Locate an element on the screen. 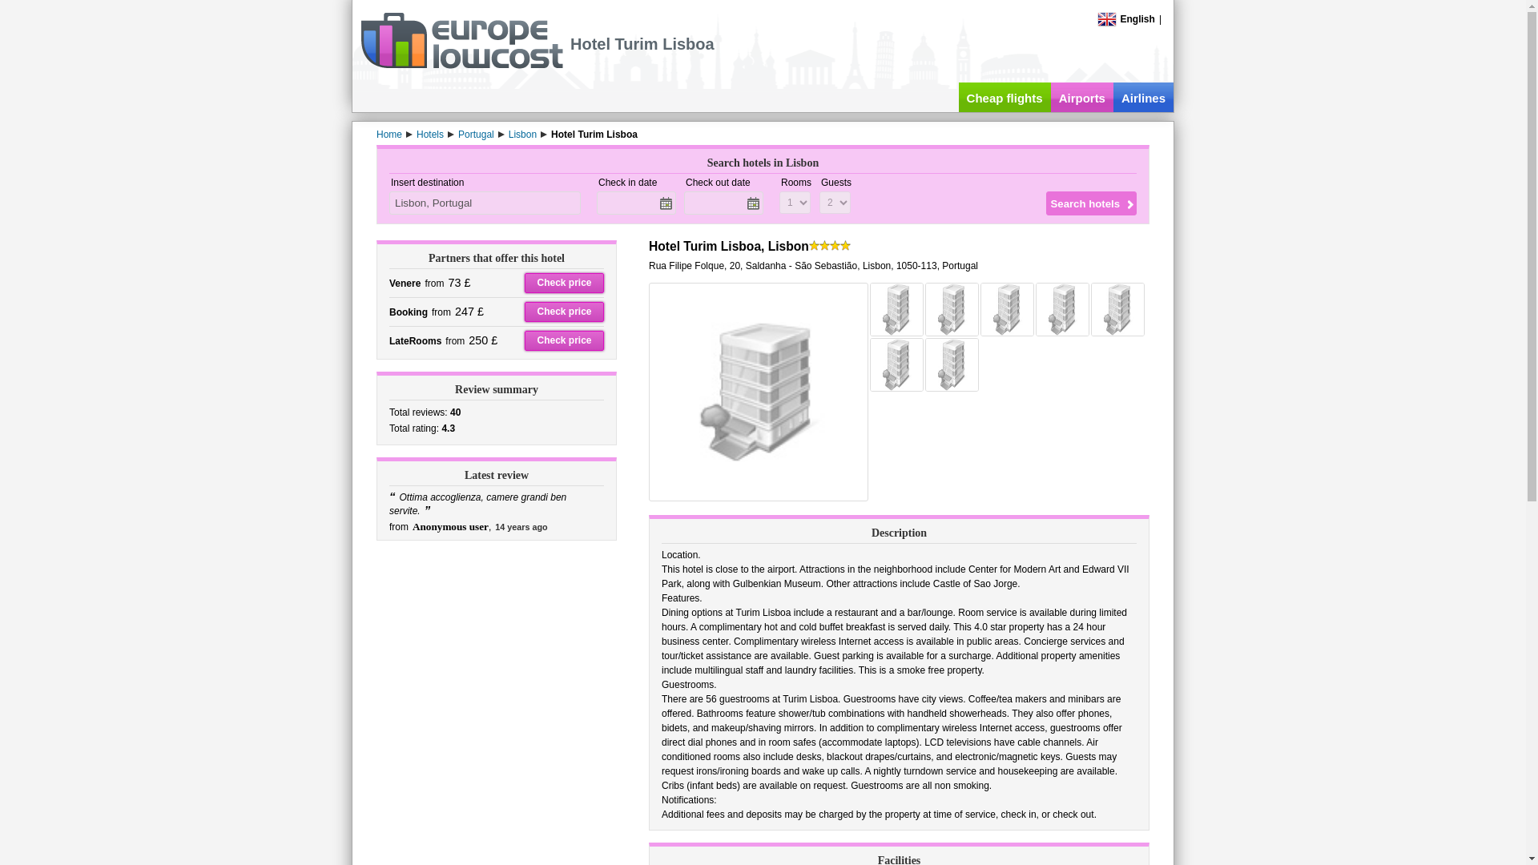 The height and width of the screenshot is (865, 1538). Airlines is located at coordinates (1143, 97).